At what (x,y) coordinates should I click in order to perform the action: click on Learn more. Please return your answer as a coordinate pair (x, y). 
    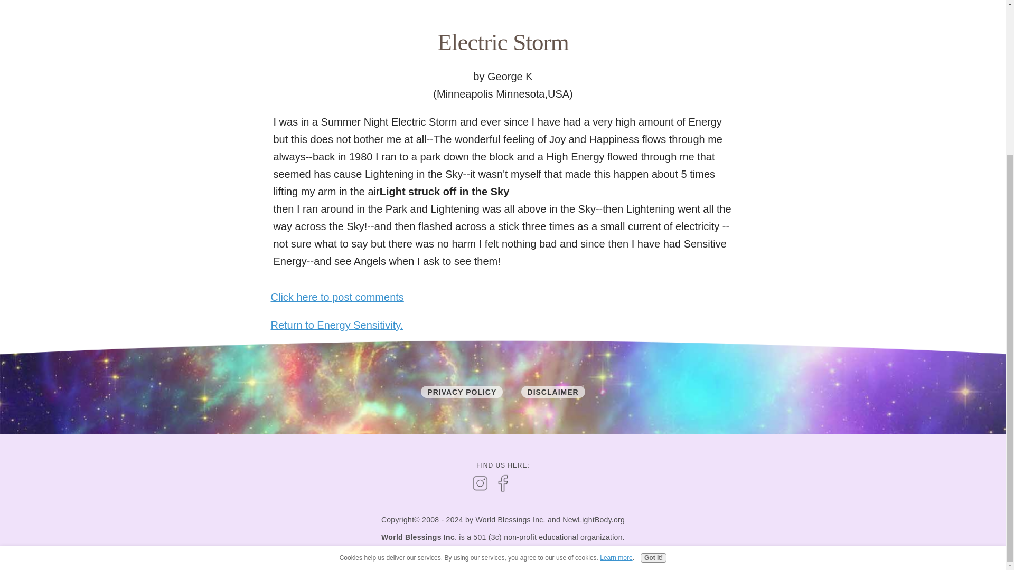
    Looking at the image, I should click on (616, 351).